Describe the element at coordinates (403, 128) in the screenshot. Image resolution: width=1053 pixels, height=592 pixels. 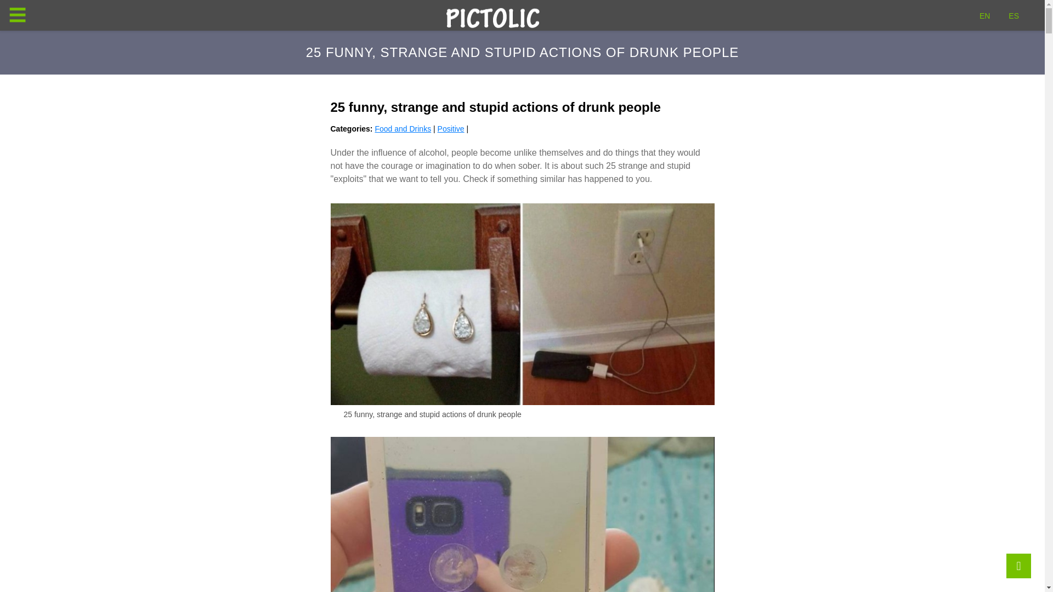
I see `Food and Drinks` at that location.